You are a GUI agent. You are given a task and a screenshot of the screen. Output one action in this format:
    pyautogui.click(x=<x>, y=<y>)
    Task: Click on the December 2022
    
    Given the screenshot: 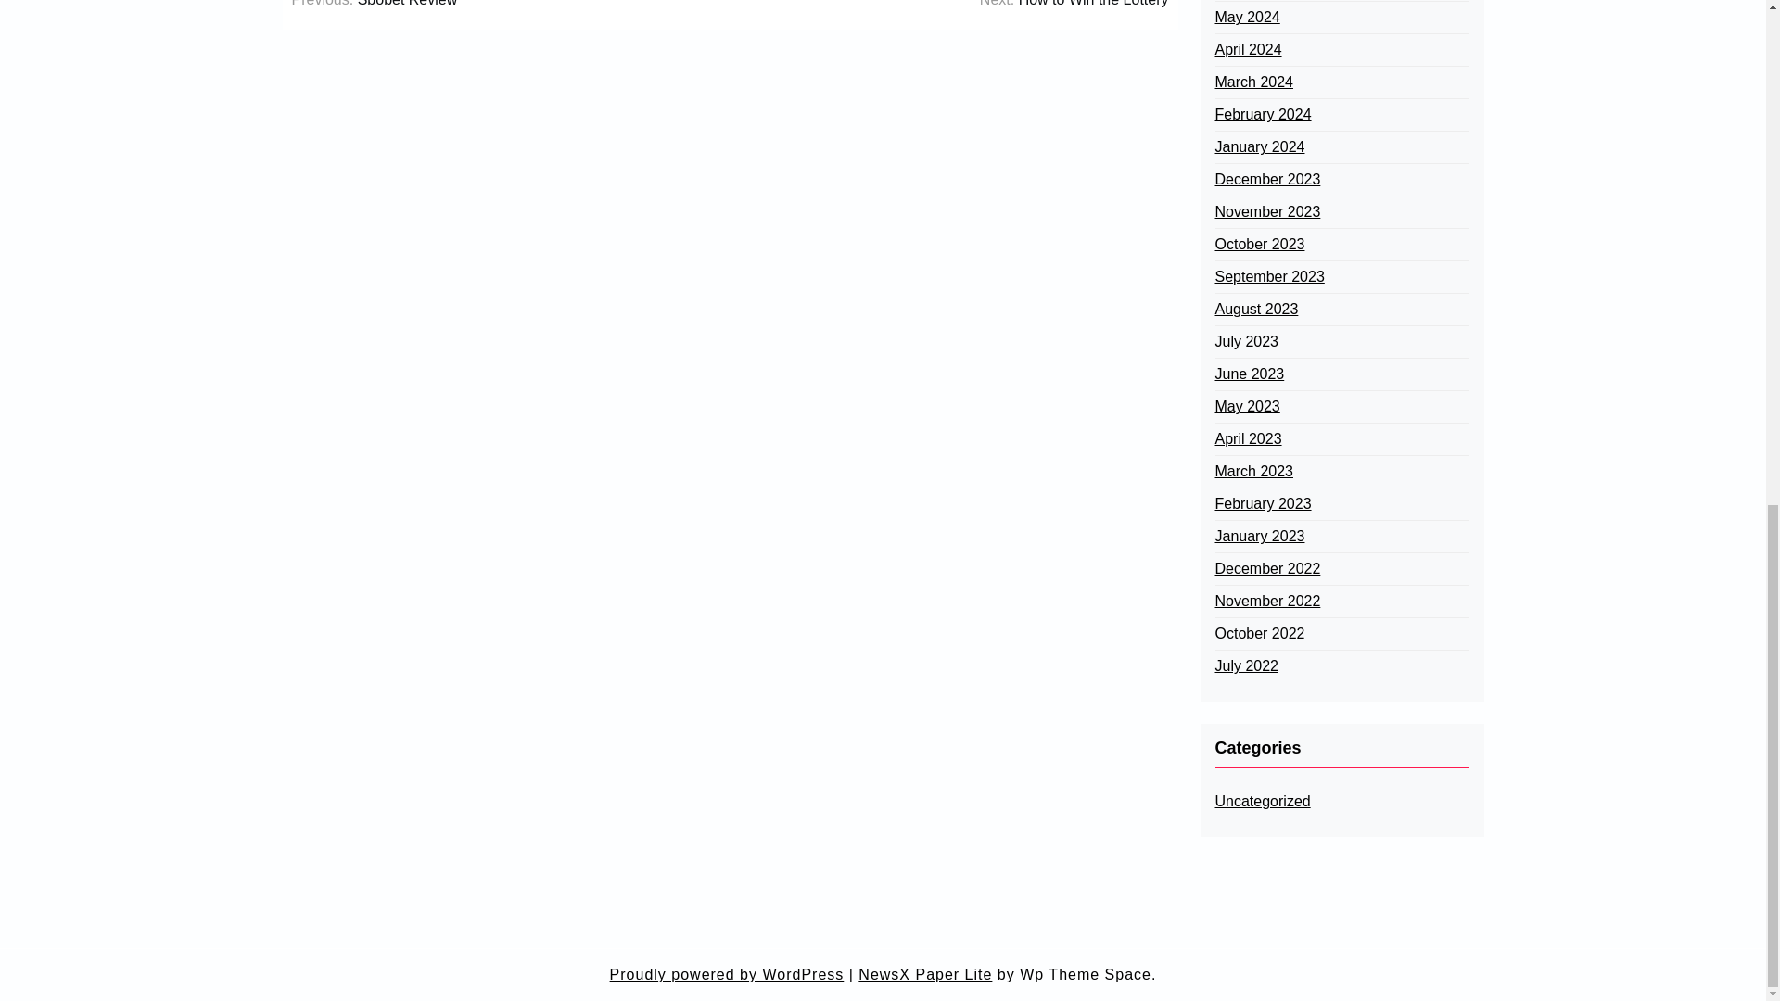 What is the action you would take?
    pyautogui.click(x=1266, y=569)
    